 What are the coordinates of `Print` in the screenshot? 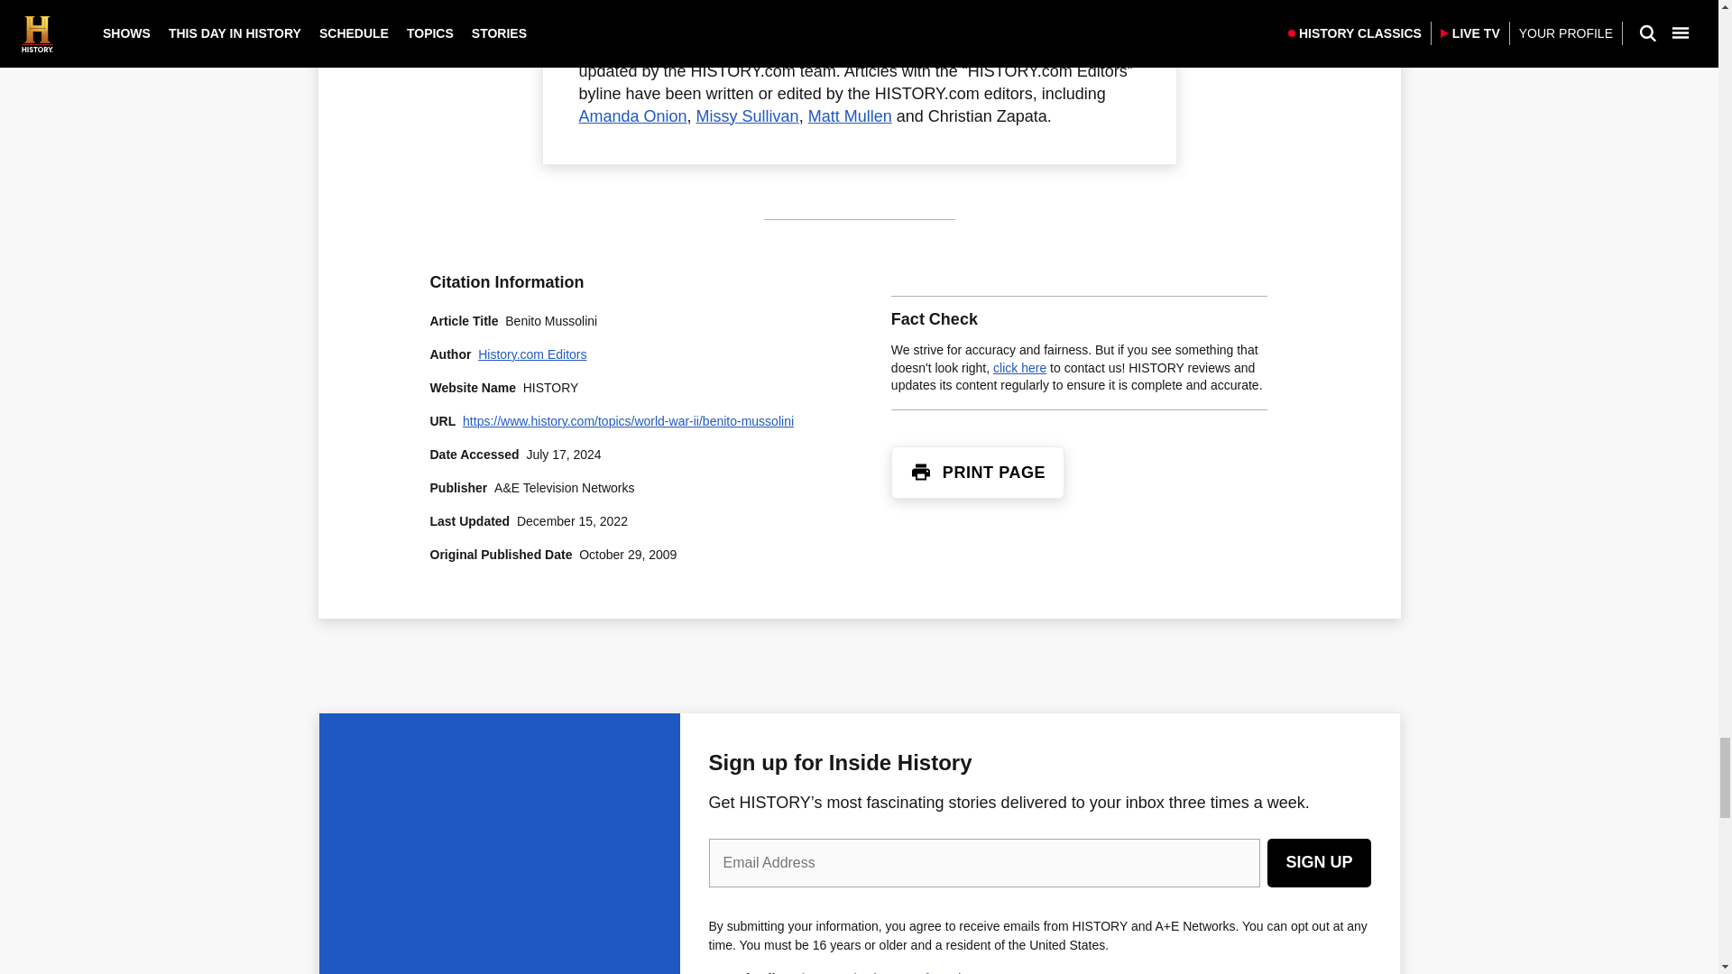 It's located at (920, 472).